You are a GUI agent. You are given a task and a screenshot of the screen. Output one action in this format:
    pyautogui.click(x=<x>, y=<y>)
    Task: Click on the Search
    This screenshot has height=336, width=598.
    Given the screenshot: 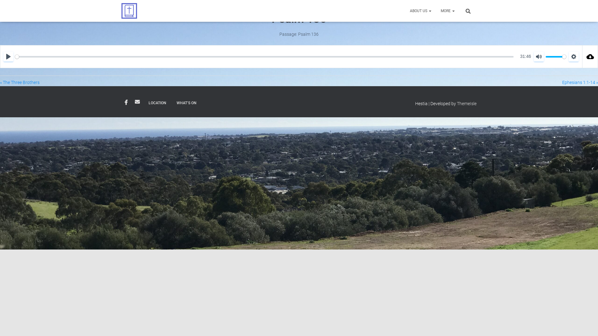 What is the action you would take?
    pyautogui.click(x=2, y=7)
    